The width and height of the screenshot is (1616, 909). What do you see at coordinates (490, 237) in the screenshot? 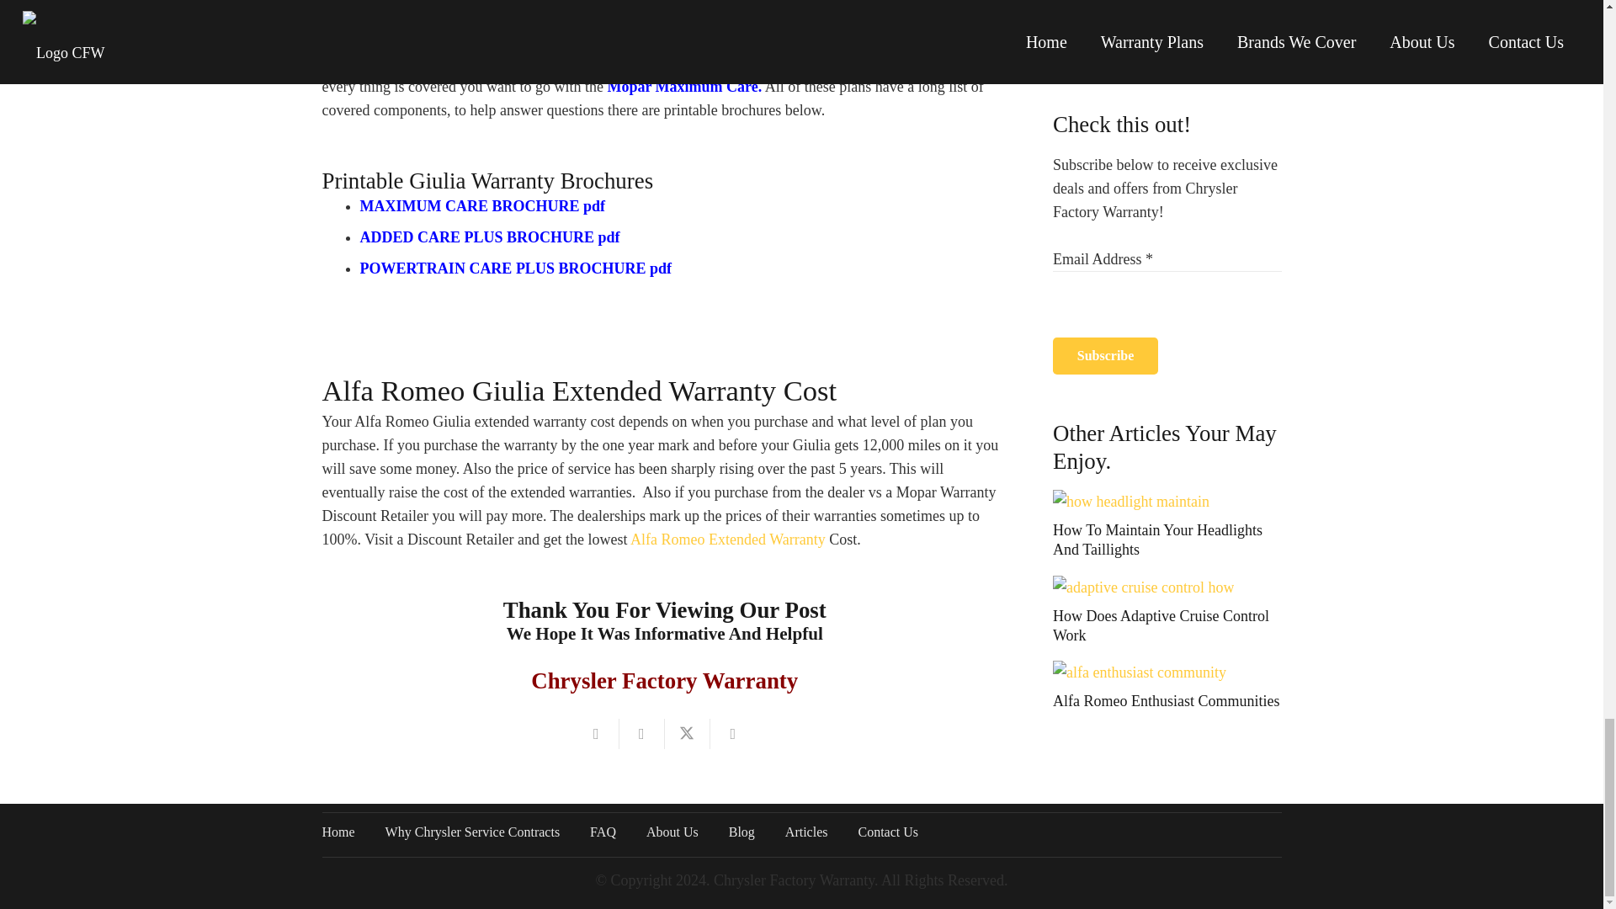
I see `ADDED CARE PLUS BROCHURE pdf` at bounding box center [490, 237].